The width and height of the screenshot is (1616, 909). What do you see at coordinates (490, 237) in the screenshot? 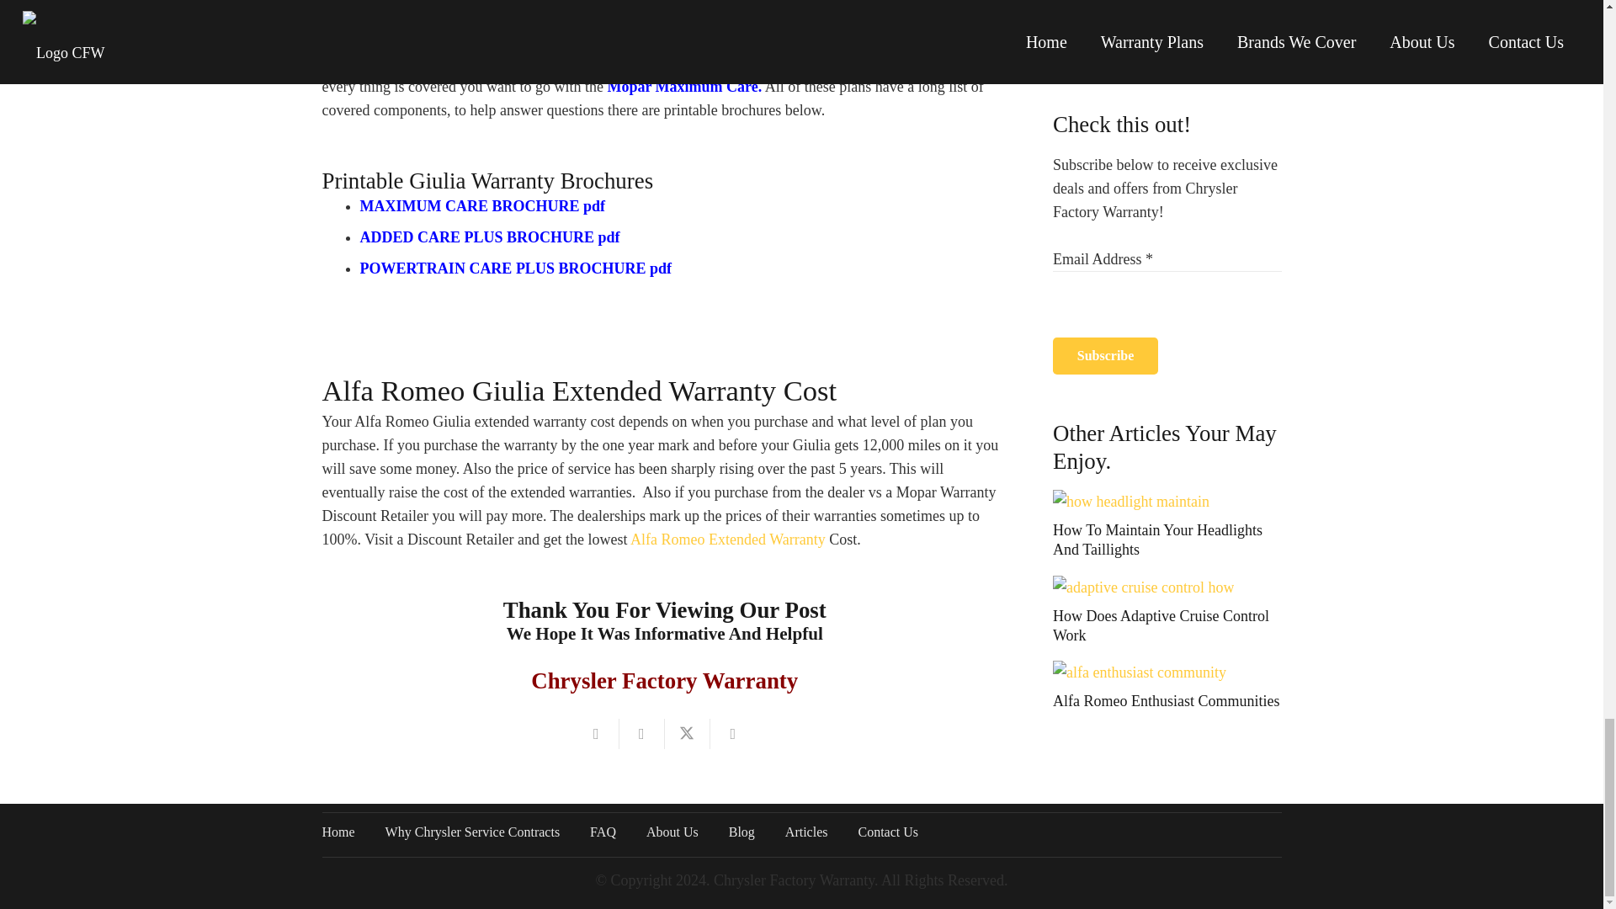
I see `ADDED CARE PLUS BROCHURE pdf` at bounding box center [490, 237].